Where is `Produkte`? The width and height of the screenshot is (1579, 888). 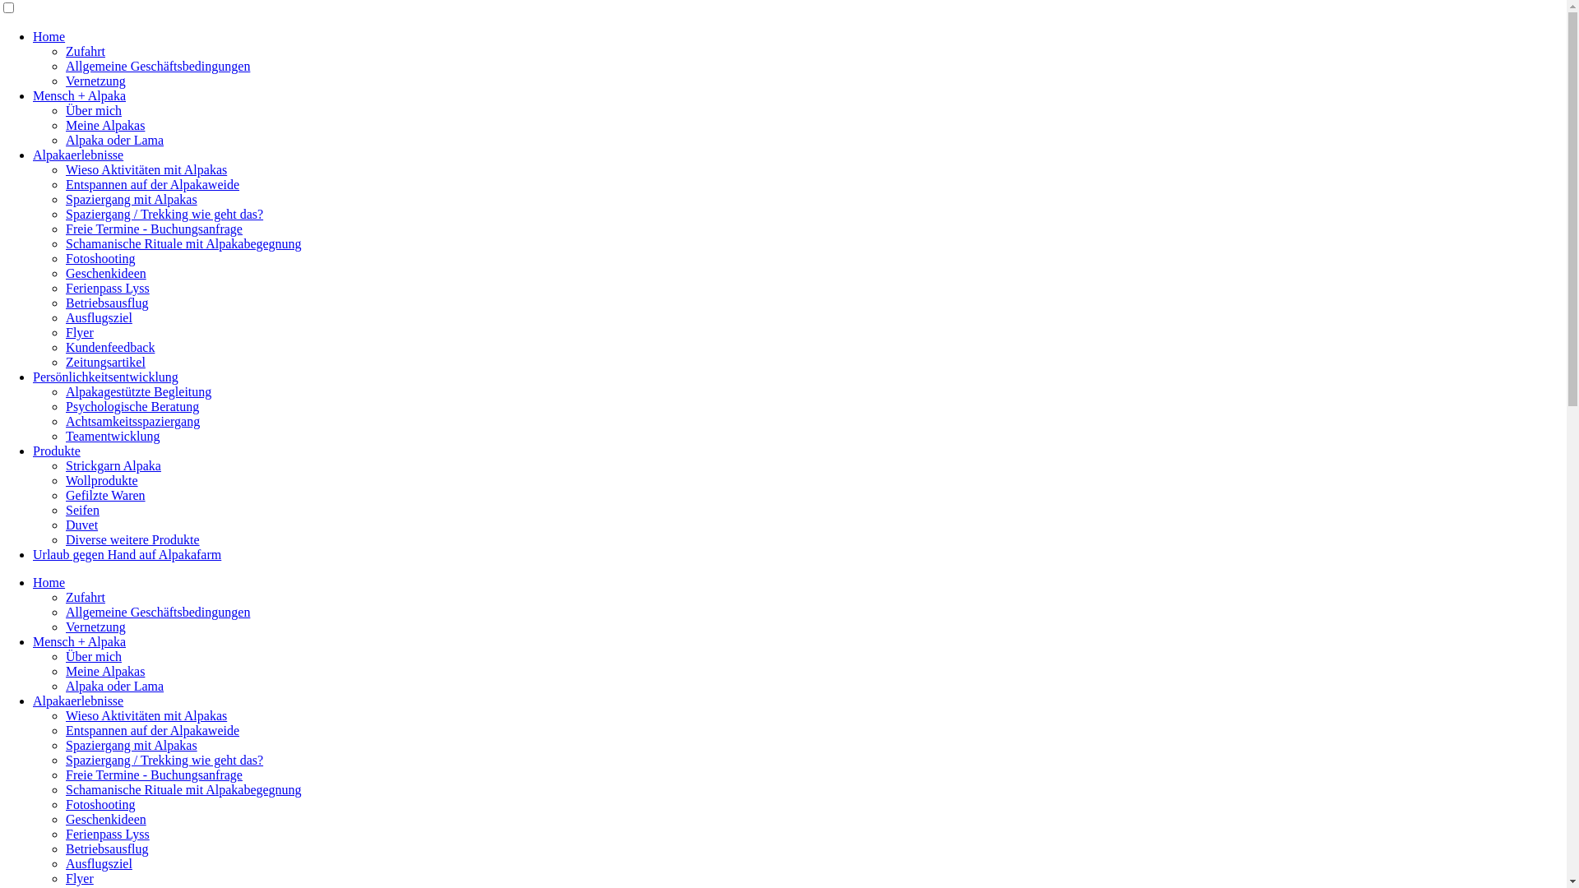
Produkte is located at coordinates (57, 451).